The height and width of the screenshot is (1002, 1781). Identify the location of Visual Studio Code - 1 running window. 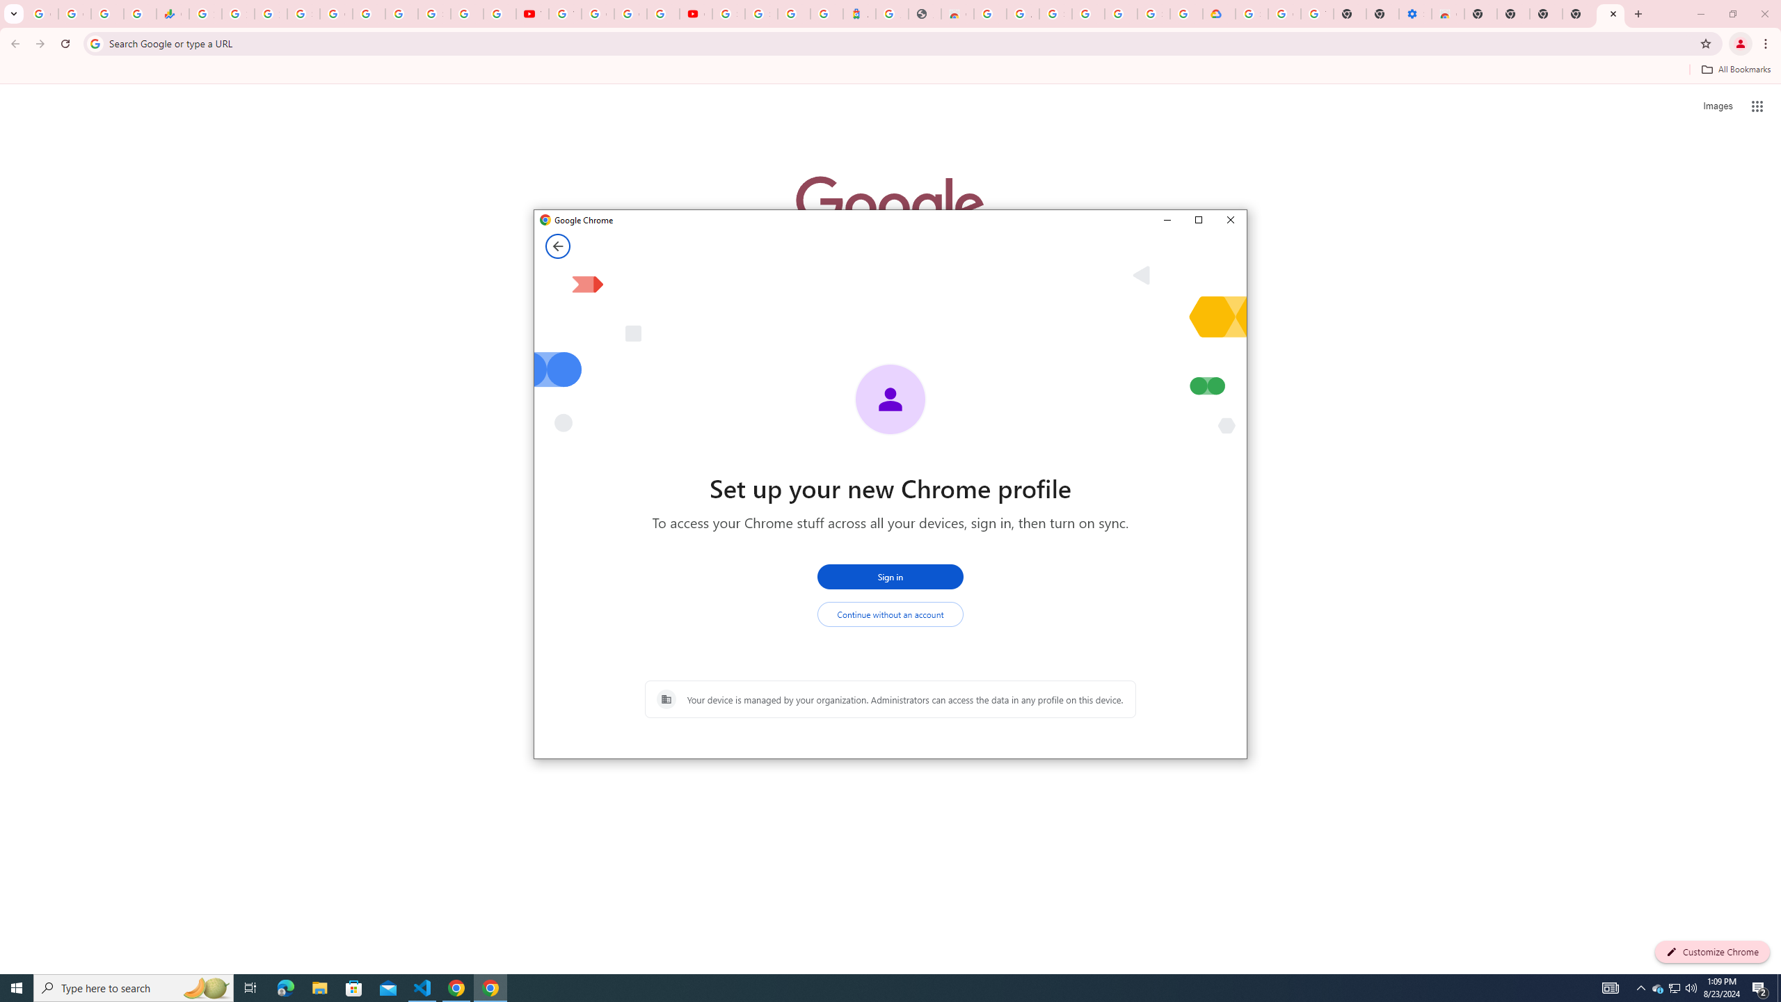
(423, 988).